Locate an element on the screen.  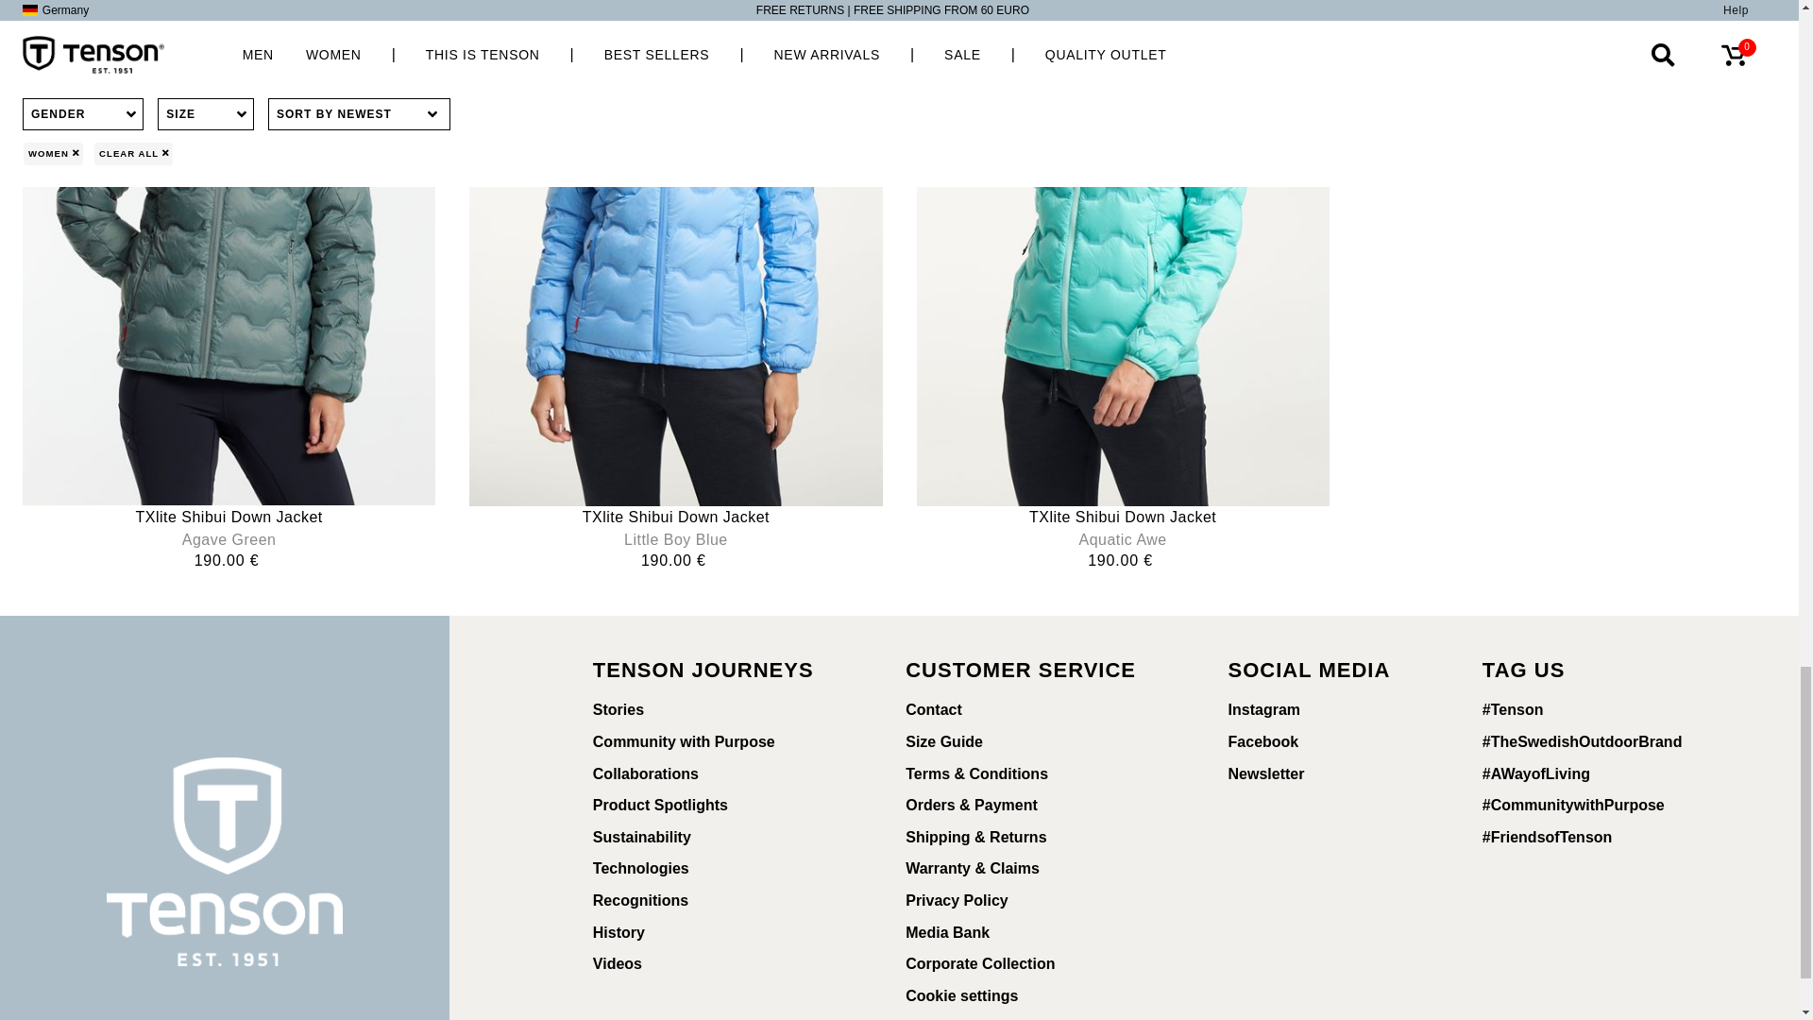
Technologies is located at coordinates (716, 869).